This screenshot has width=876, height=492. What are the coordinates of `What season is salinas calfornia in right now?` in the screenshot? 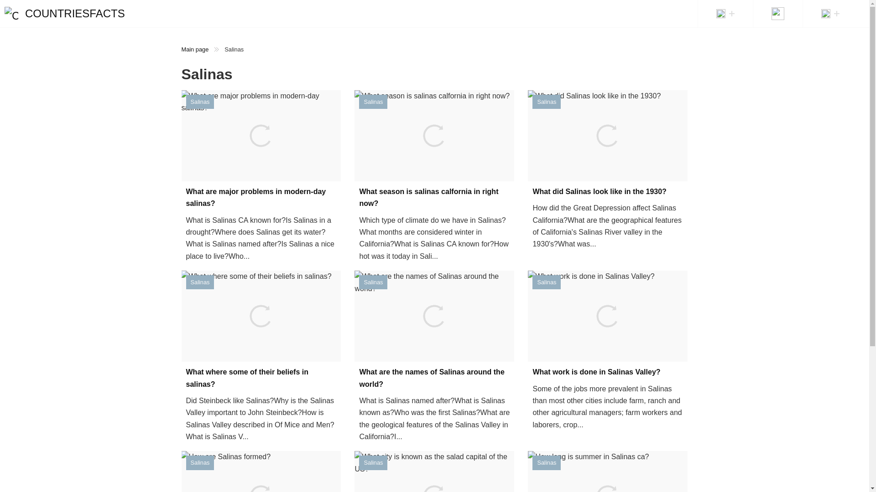 It's located at (434, 198).